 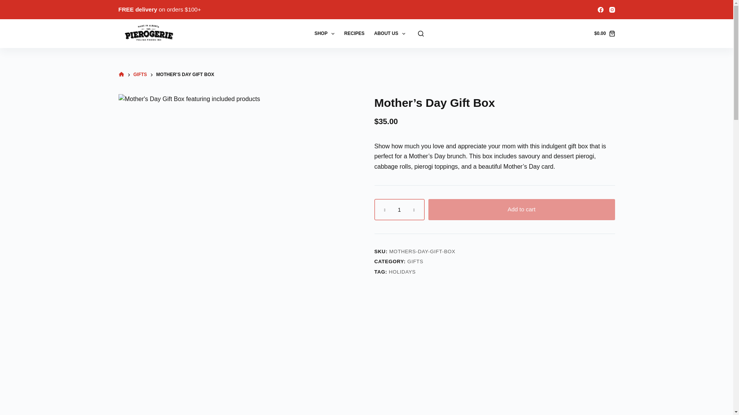 I want to click on Skip to content, so click(x=8, y=4).